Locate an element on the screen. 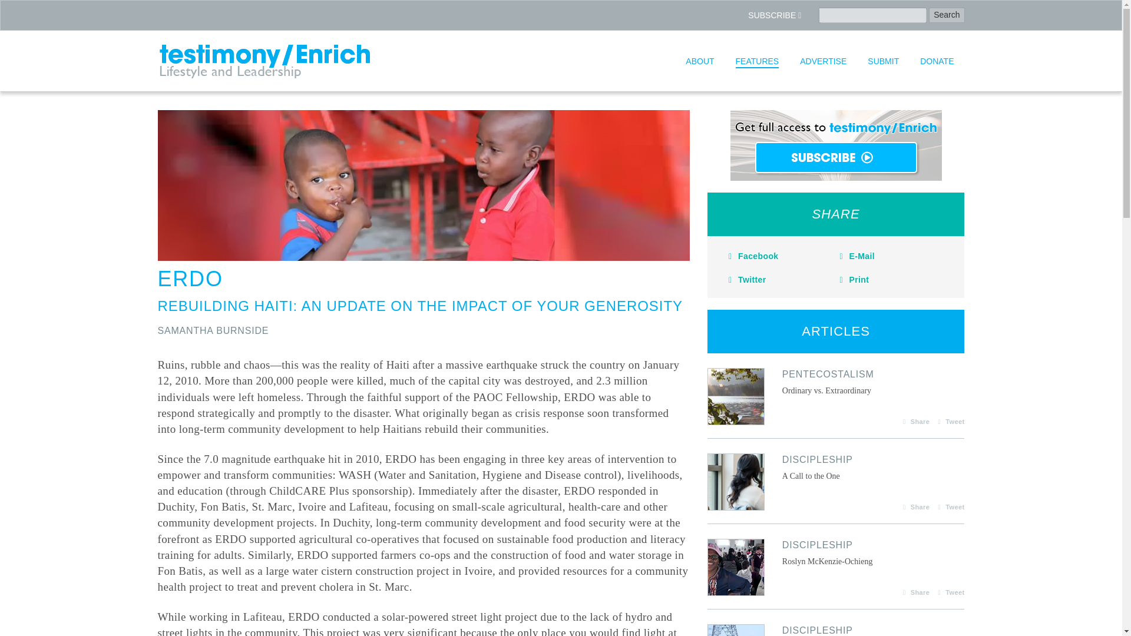  Print is located at coordinates (913, 508).